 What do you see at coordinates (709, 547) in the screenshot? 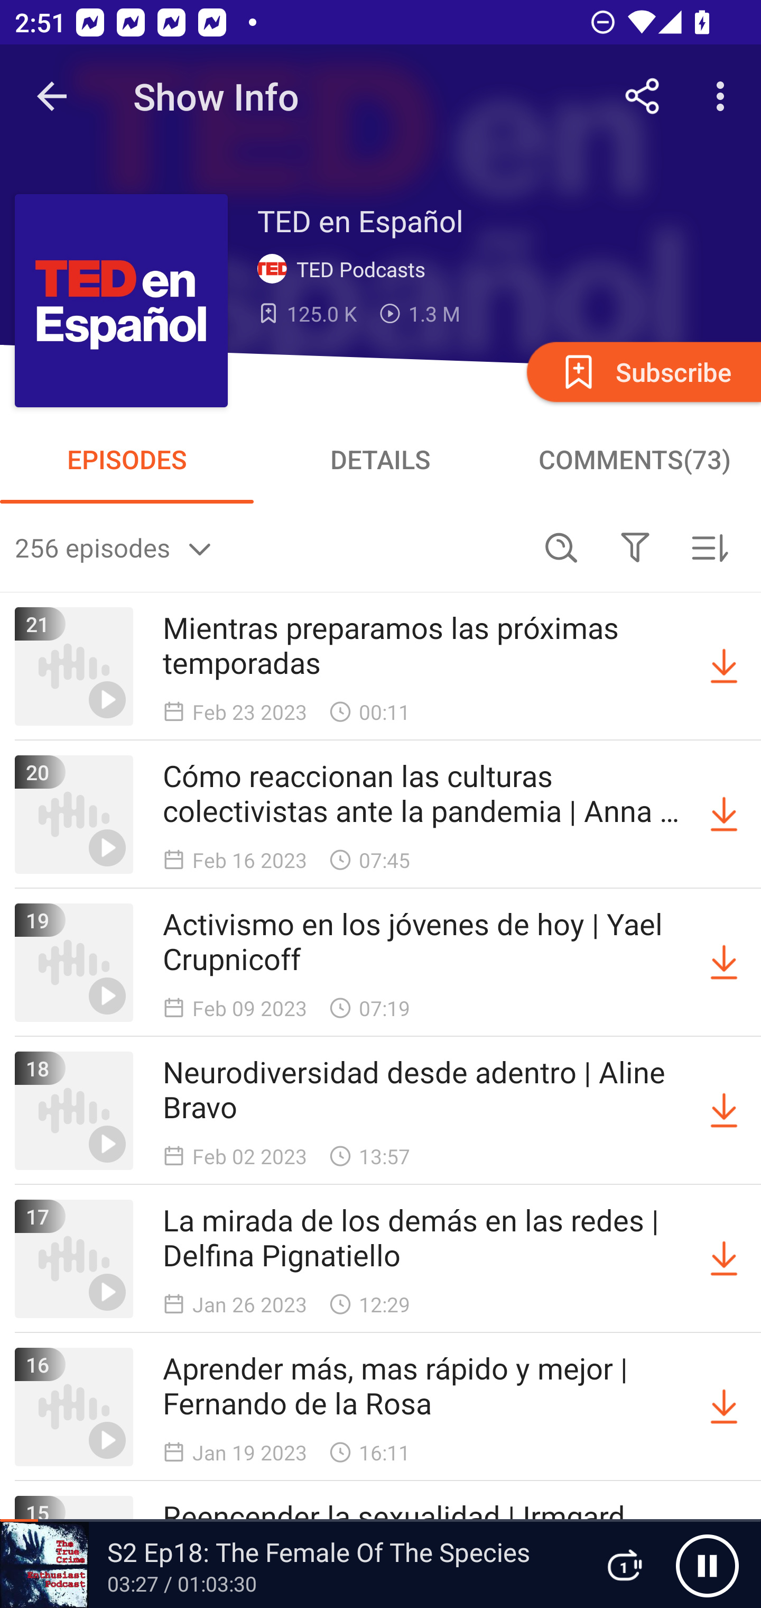
I see ` Sorted by newest first` at bounding box center [709, 547].